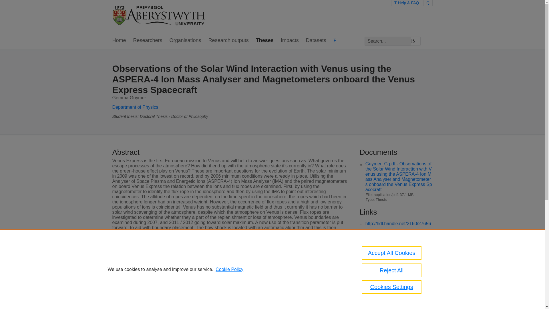  I want to click on Organisations, so click(185, 41).